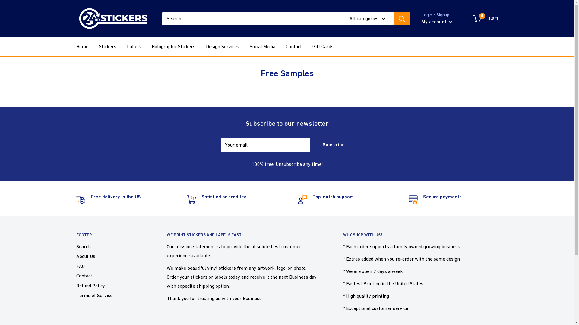 The height and width of the screenshot is (325, 579). I want to click on Holographic Stickers, so click(173, 47).